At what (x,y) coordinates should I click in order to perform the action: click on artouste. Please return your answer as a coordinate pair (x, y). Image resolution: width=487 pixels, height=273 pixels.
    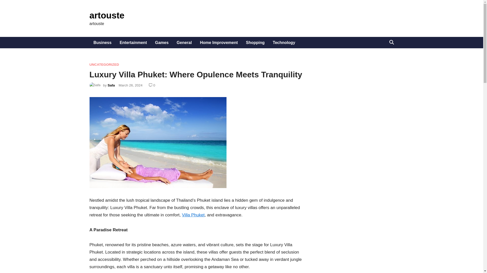
    Looking at the image, I should click on (107, 15).